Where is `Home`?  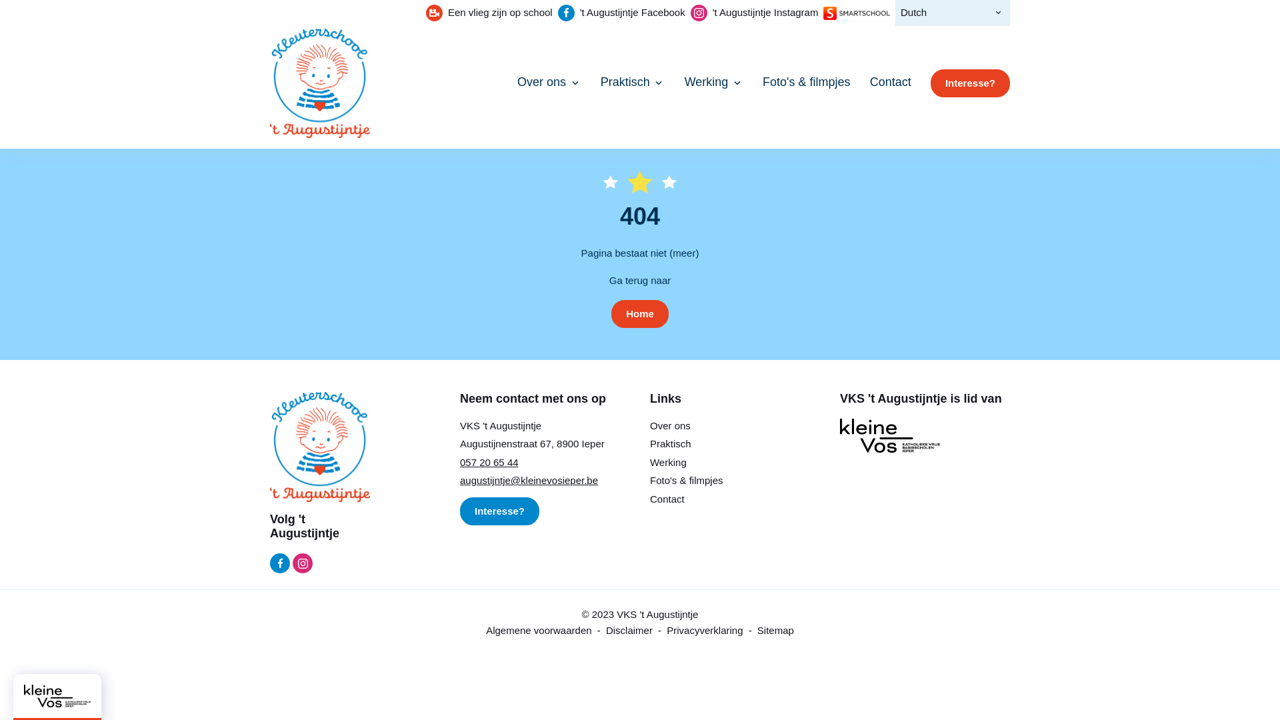 Home is located at coordinates (640, 315).